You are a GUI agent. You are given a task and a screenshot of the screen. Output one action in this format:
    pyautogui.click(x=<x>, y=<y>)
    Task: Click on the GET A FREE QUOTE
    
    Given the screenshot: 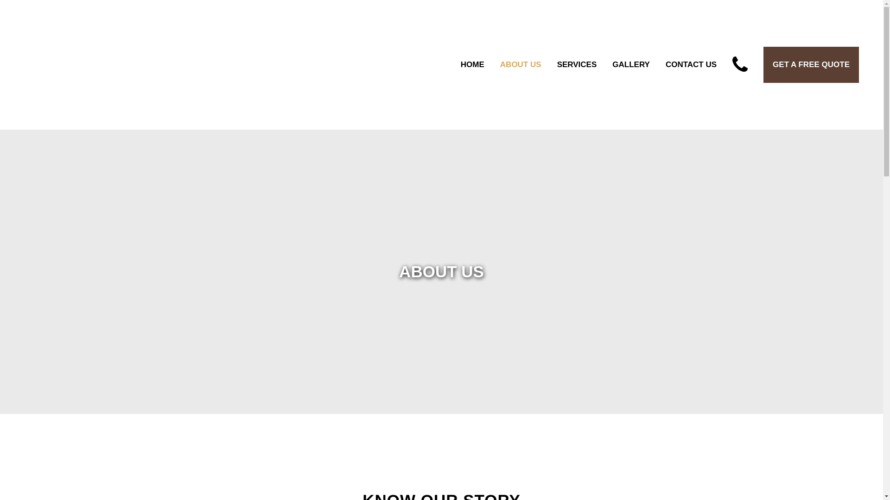 What is the action you would take?
    pyautogui.click(x=811, y=65)
    